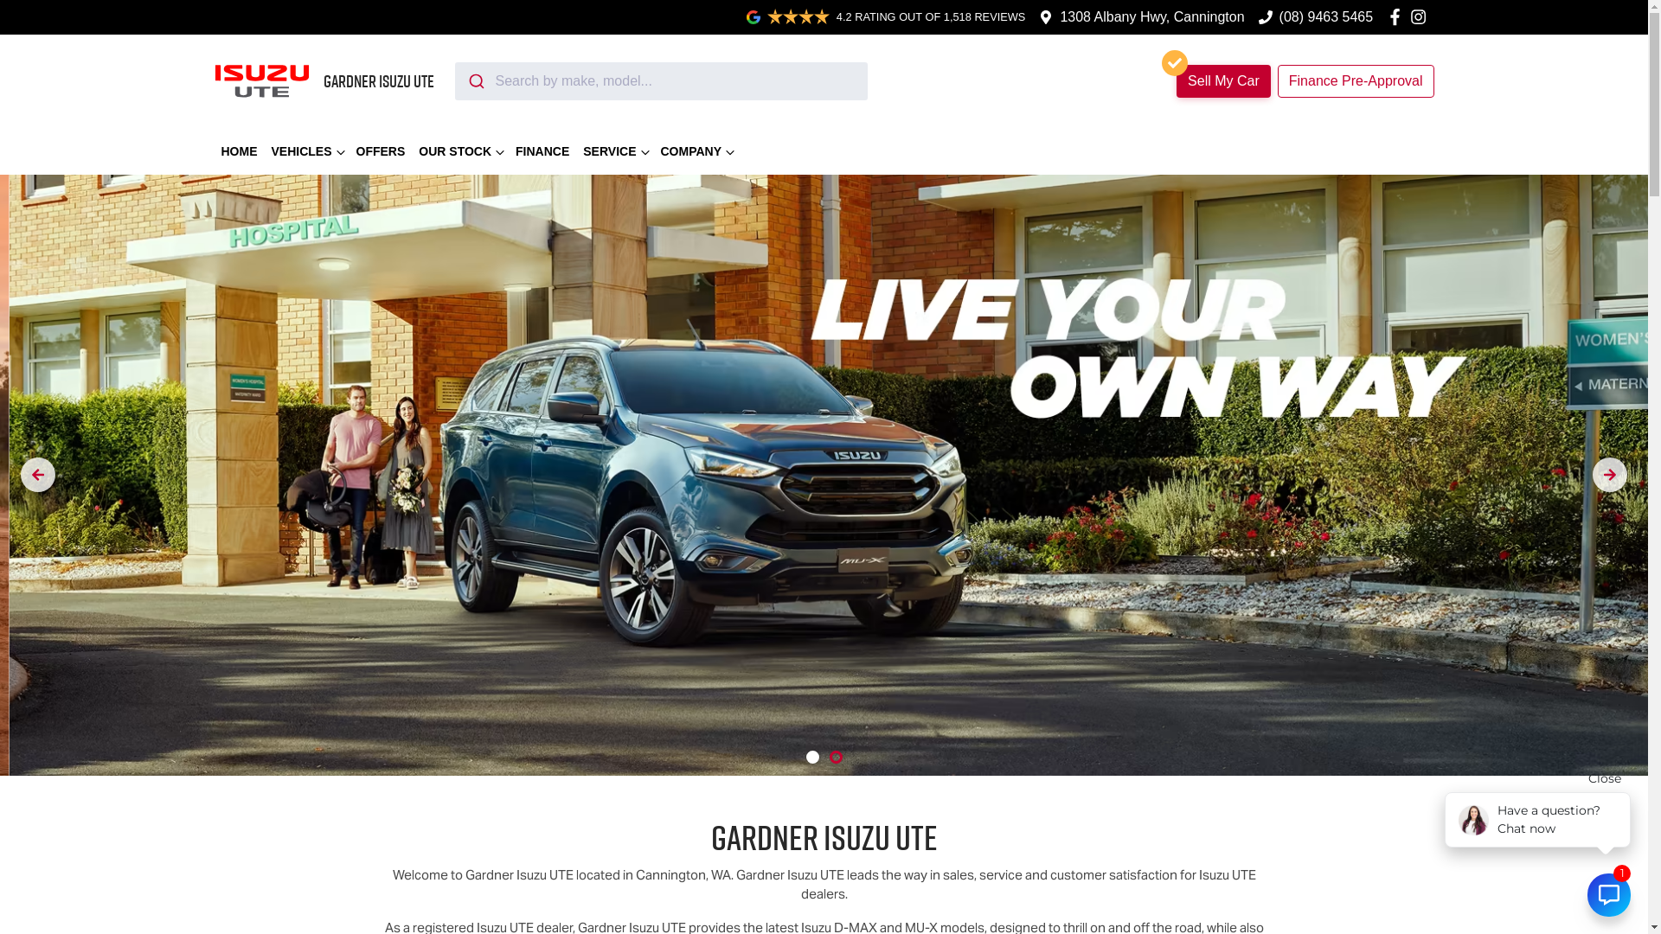 Image resolution: width=1661 pixels, height=934 pixels. I want to click on OFFERS, so click(381, 152).